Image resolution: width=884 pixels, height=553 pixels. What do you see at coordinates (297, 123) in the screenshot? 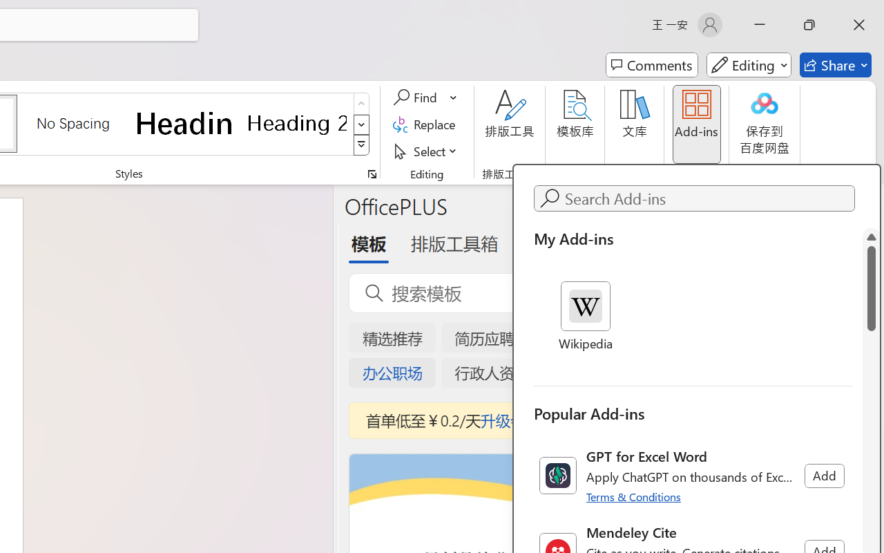
I see `Heading 2` at bounding box center [297, 123].